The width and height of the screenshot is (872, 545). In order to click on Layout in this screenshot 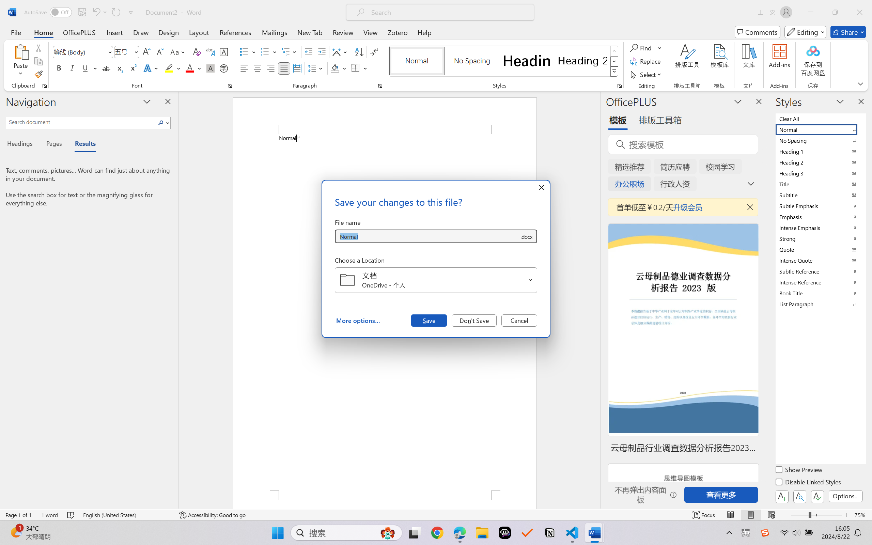, I will do `click(199, 32)`.